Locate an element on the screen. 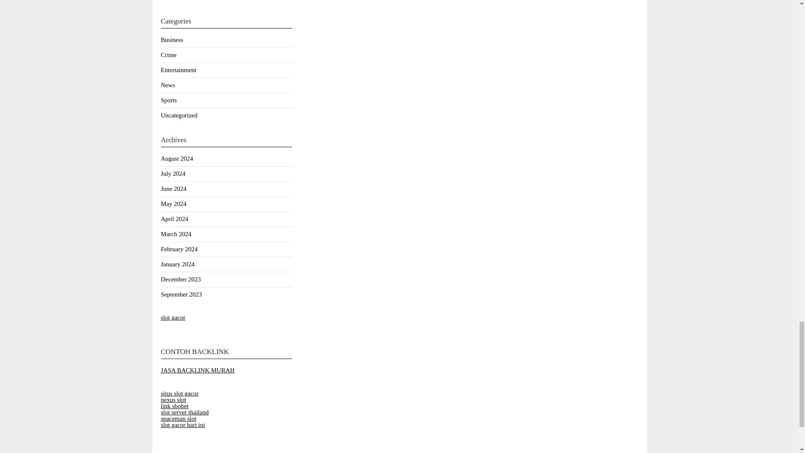  Sports is located at coordinates (169, 100).